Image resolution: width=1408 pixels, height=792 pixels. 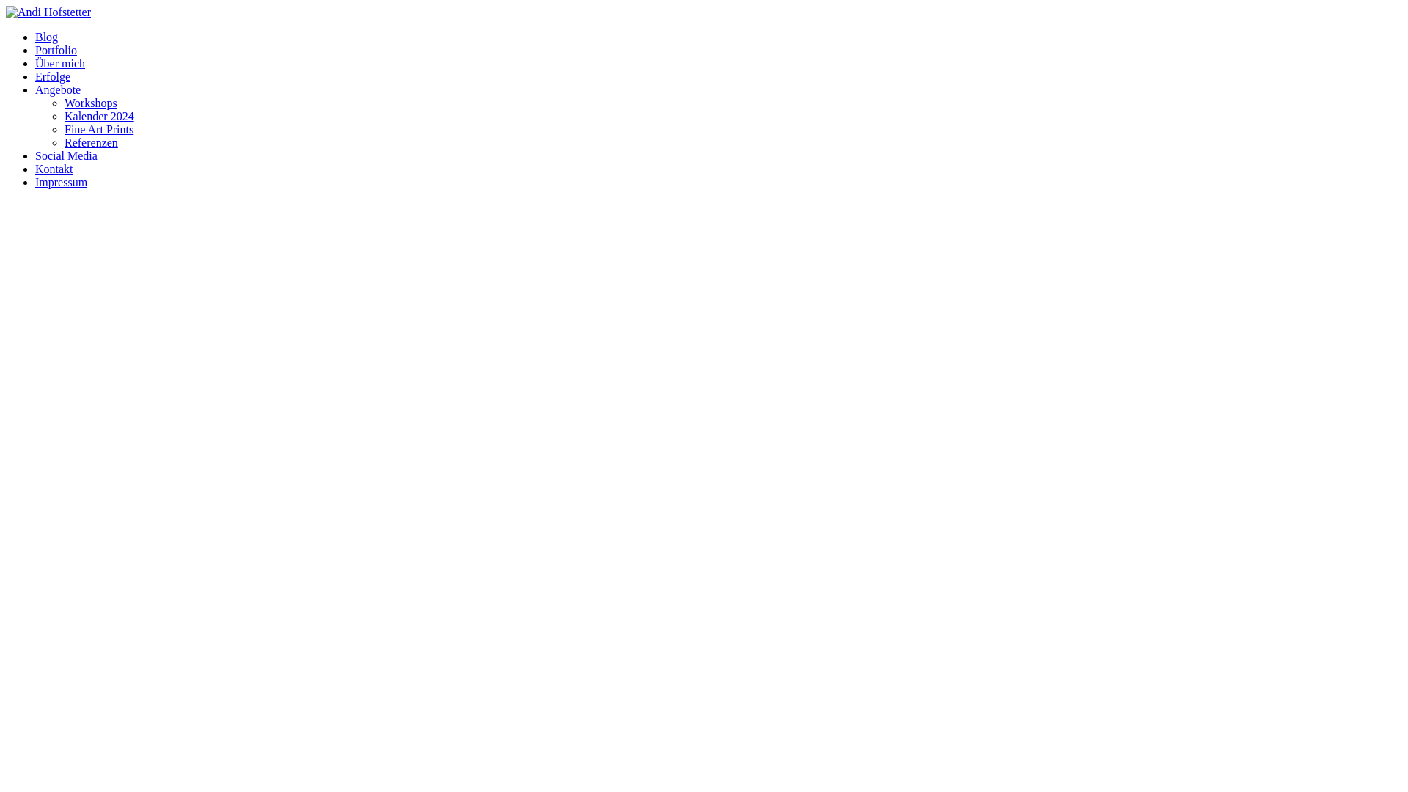 What do you see at coordinates (58, 89) in the screenshot?
I see `Angebote` at bounding box center [58, 89].